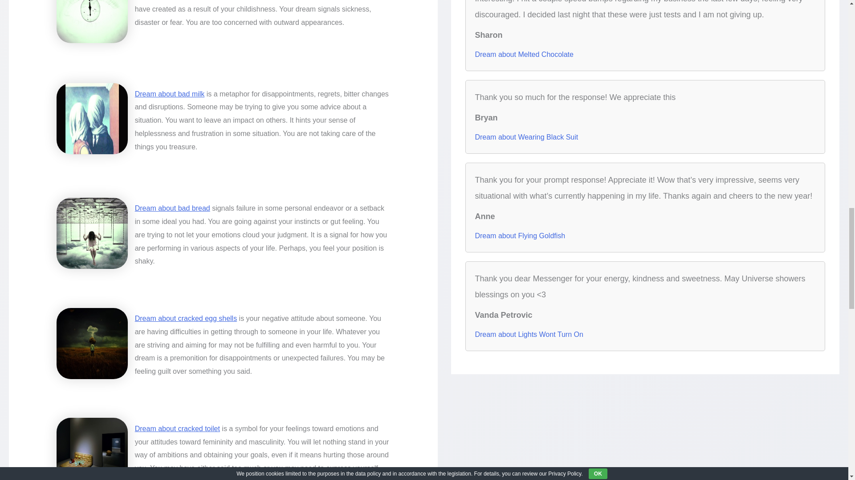 The image size is (855, 480). Describe the element at coordinates (177, 428) in the screenshot. I see `Dream about cracked toilet` at that location.